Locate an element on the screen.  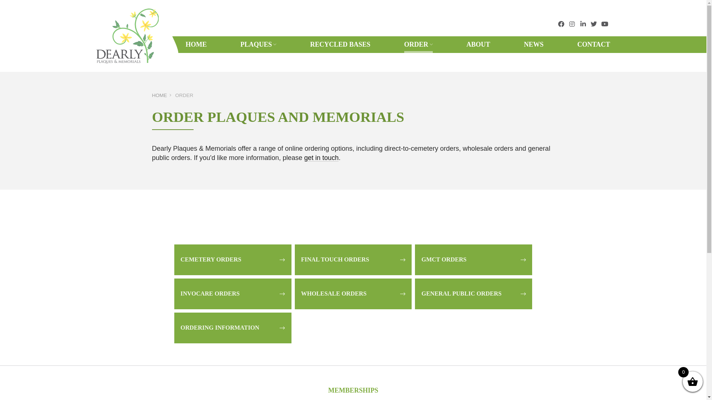
RECYCLED BASES is located at coordinates (340, 44).